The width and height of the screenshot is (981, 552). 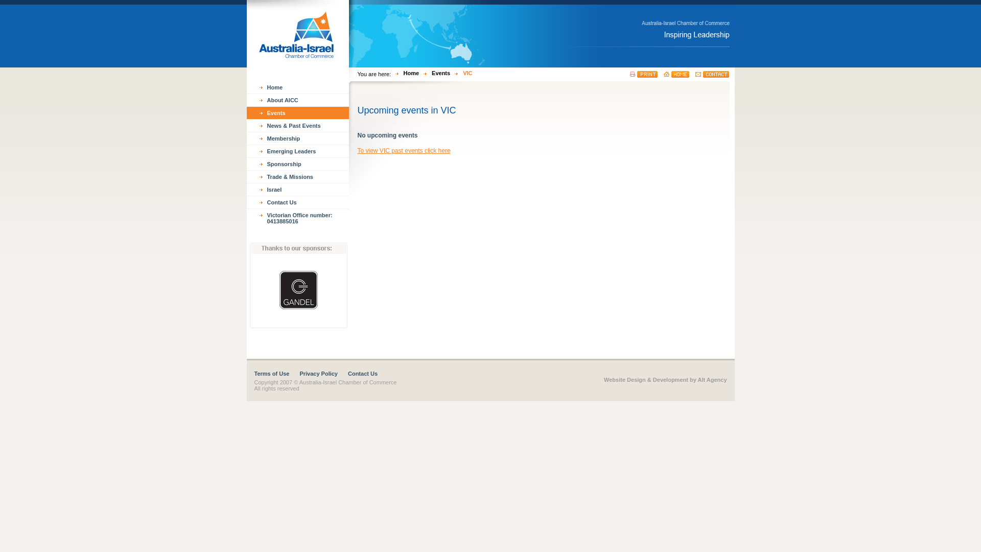 What do you see at coordinates (712, 380) in the screenshot?
I see `Alt Agency` at bounding box center [712, 380].